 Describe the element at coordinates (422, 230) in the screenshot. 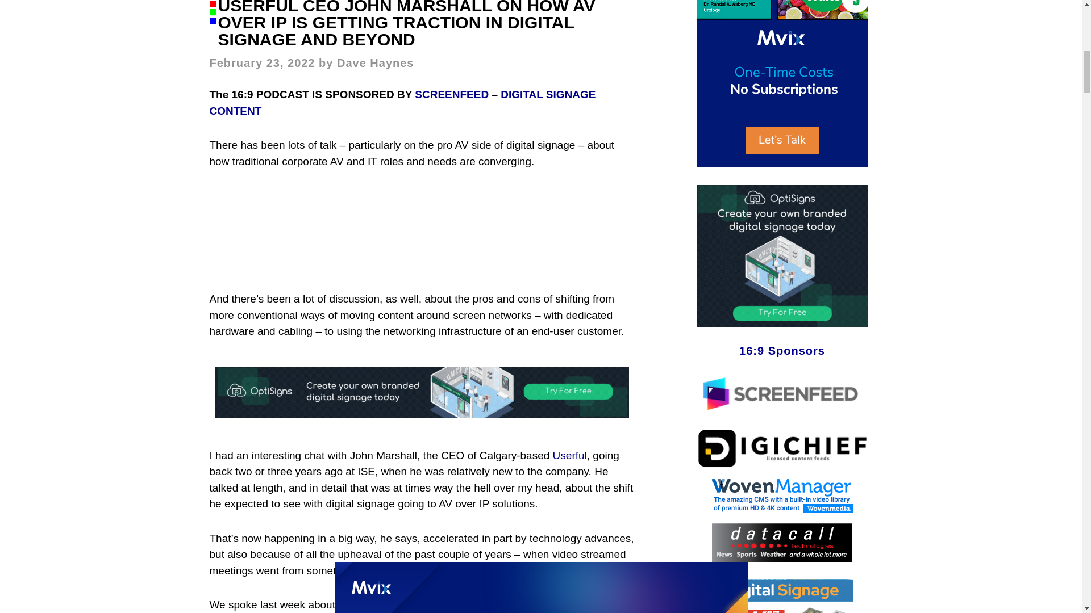

I see `John Marshall, Userful` at that location.